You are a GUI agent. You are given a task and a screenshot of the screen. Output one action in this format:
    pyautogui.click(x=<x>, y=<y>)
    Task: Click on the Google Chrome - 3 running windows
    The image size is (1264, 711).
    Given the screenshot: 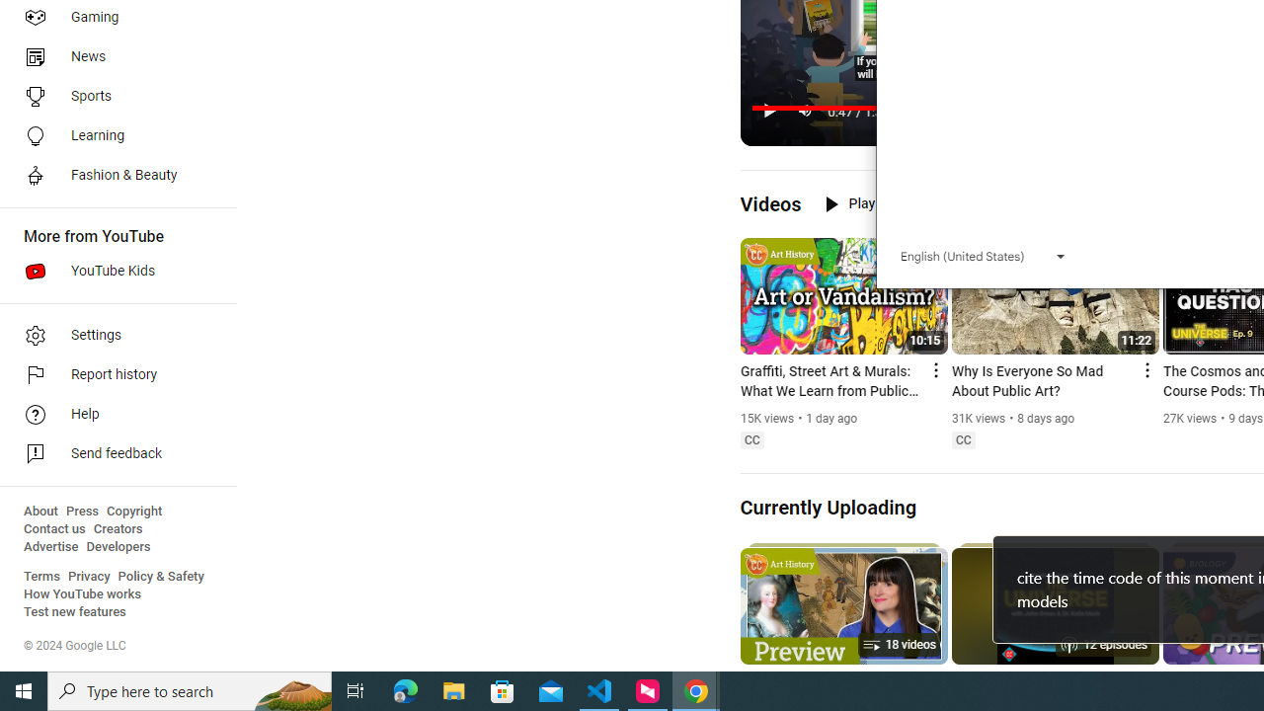 What is the action you would take?
    pyautogui.click(x=695, y=691)
    